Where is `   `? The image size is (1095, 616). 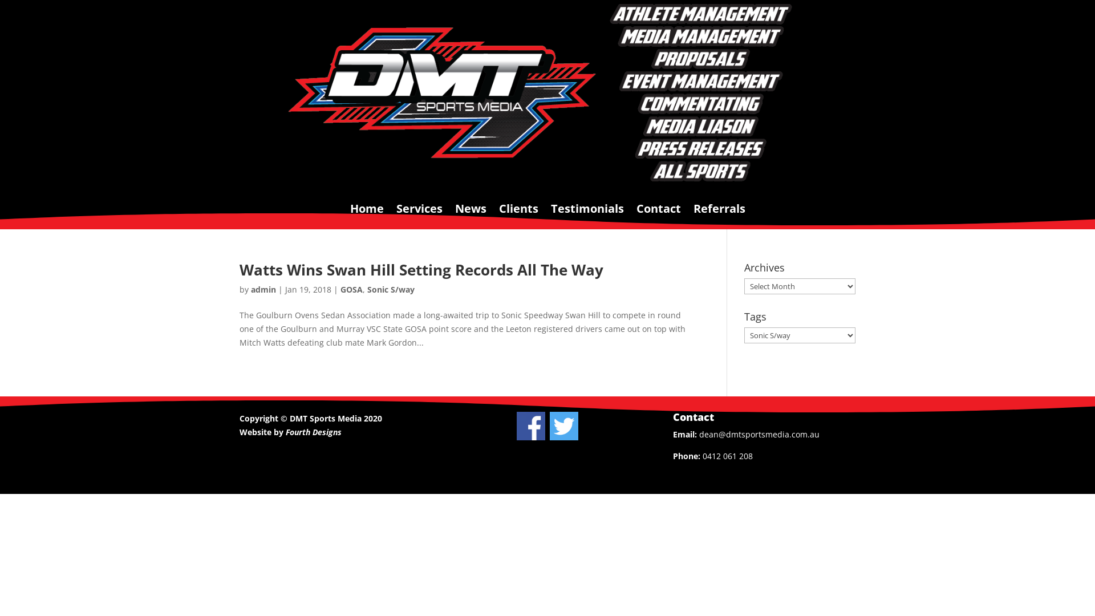     is located at coordinates (564, 437).